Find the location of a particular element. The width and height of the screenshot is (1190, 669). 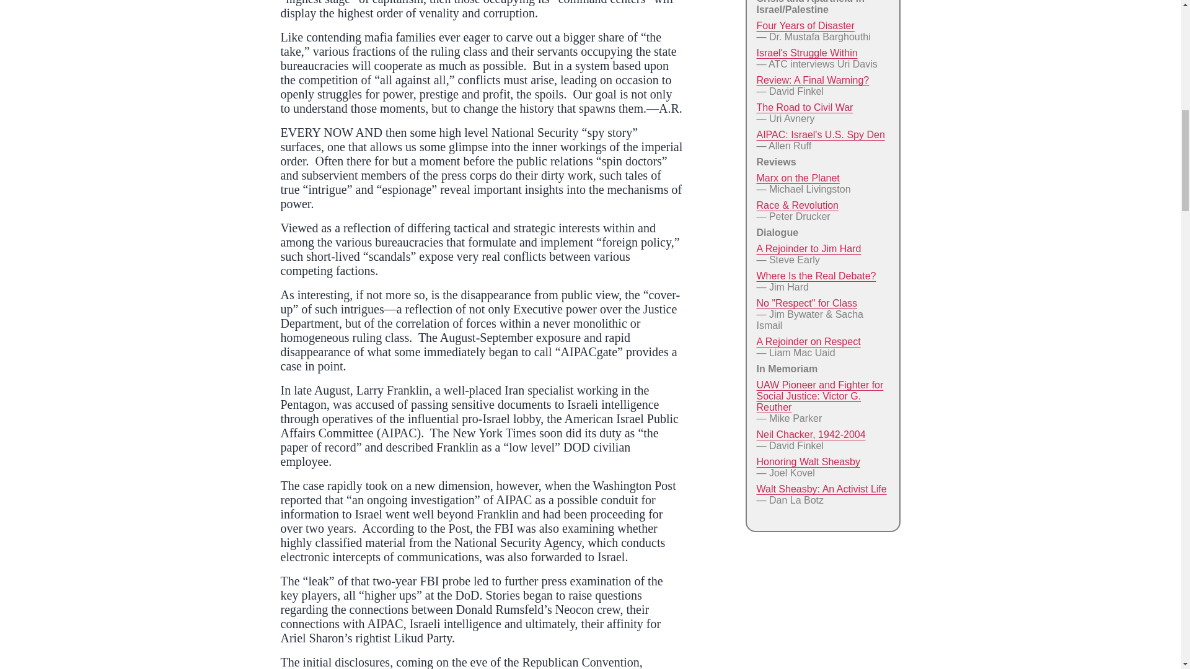

Four Years of Disaster is located at coordinates (804, 25).